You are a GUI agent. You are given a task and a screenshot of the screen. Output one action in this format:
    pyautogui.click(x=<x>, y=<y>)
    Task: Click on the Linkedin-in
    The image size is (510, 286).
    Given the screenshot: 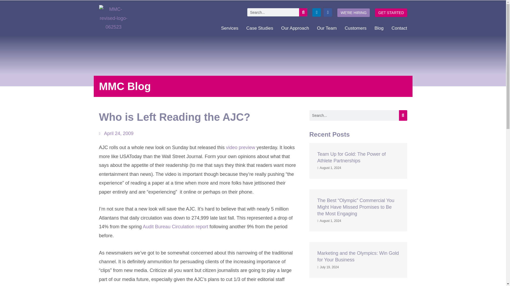 What is the action you would take?
    pyautogui.click(x=316, y=12)
    